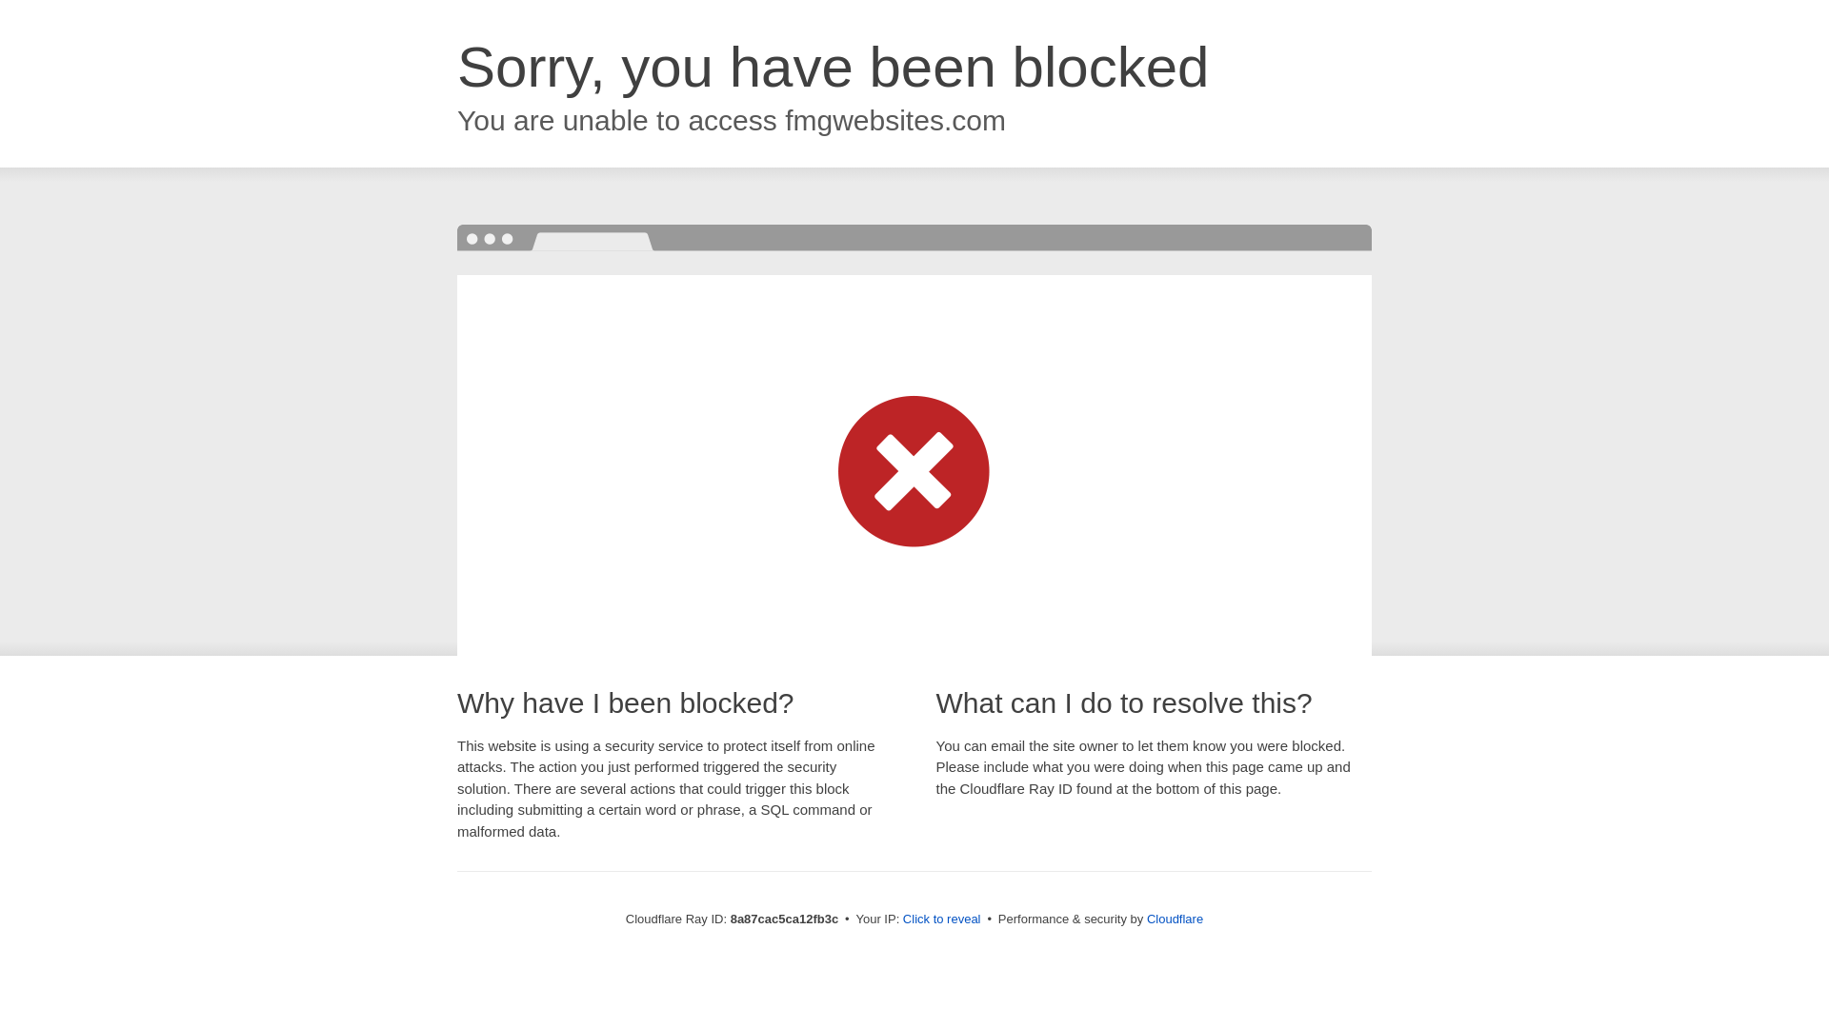  Describe the element at coordinates (941, 919) in the screenshot. I see `Click to reveal` at that location.